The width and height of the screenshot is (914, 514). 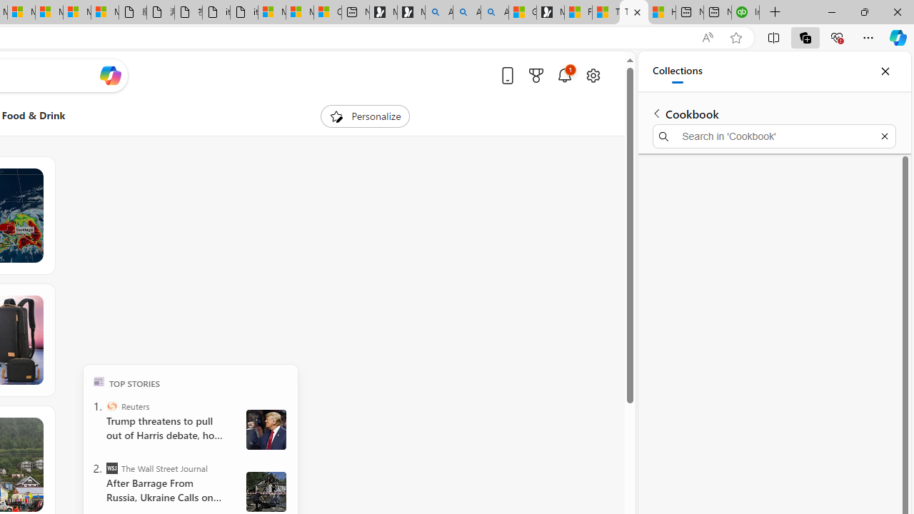 I want to click on The Wall Street Journal, so click(x=111, y=468).